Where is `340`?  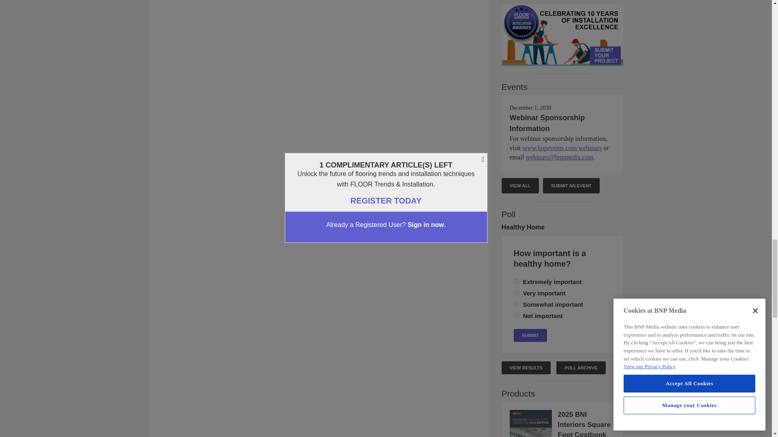 340 is located at coordinates (516, 316).